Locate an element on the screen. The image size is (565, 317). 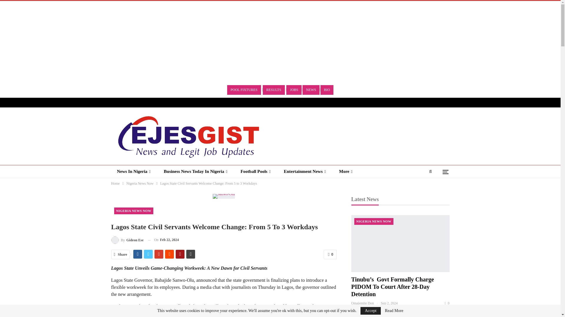
Advertisement is located at coordinates (49, 42).